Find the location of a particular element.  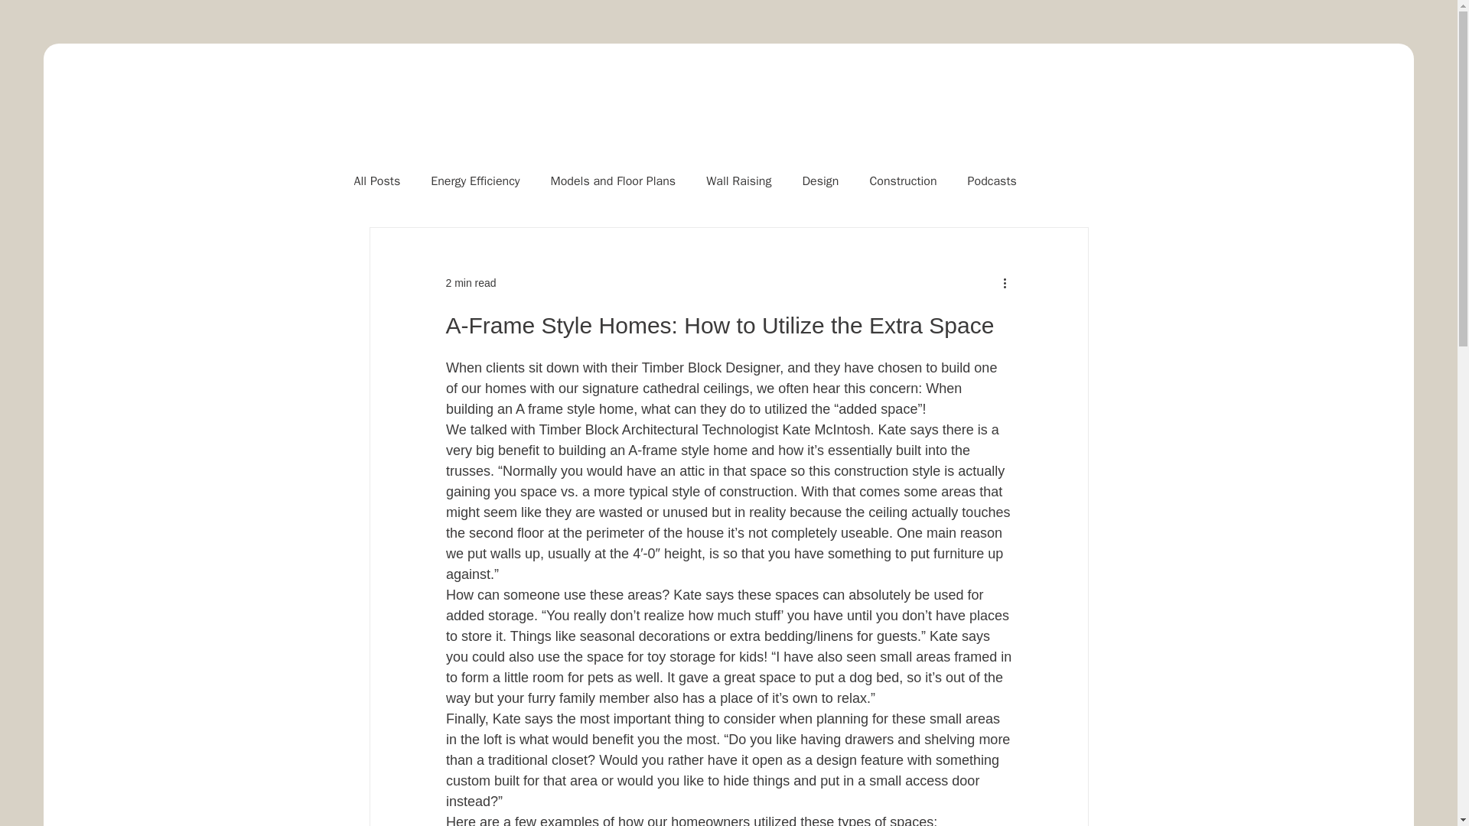

Models and Floor Plans is located at coordinates (614, 181).